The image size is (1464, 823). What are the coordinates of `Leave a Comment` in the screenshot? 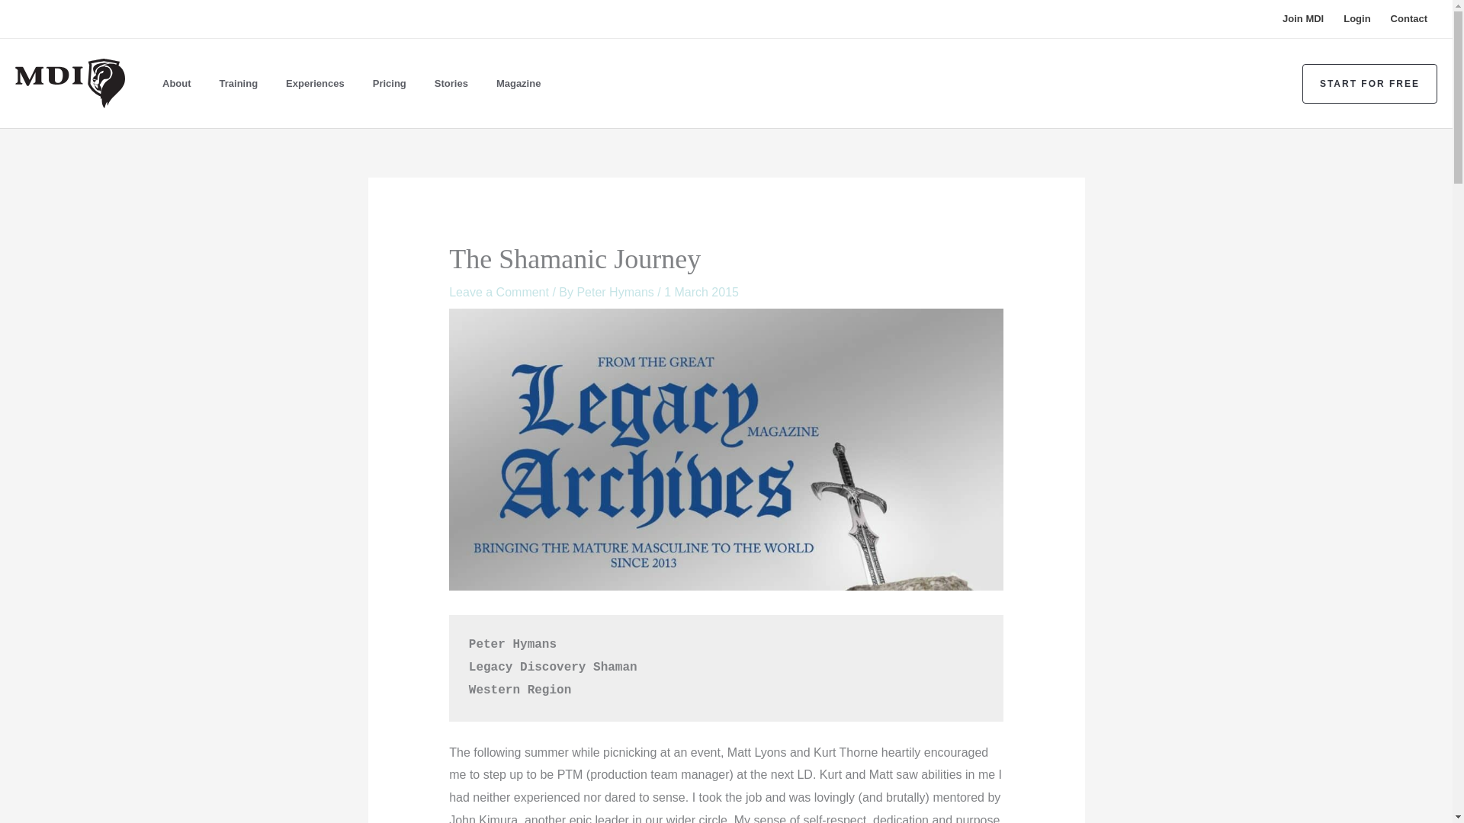 It's located at (499, 292).